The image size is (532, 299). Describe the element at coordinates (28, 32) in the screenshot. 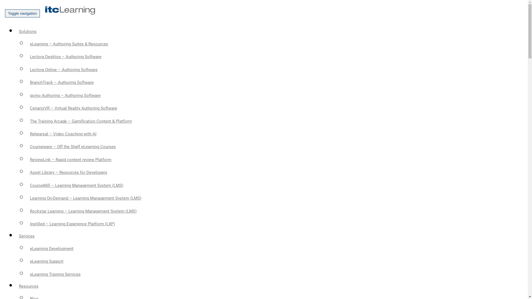

I see `Solutions` at that location.